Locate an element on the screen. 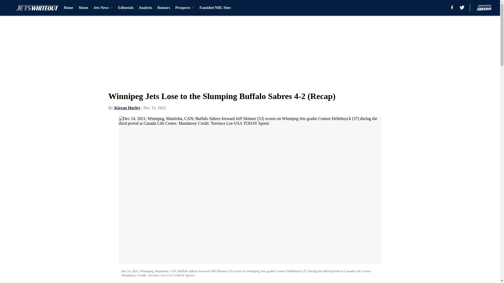  Rumors is located at coordinates (164, 8).